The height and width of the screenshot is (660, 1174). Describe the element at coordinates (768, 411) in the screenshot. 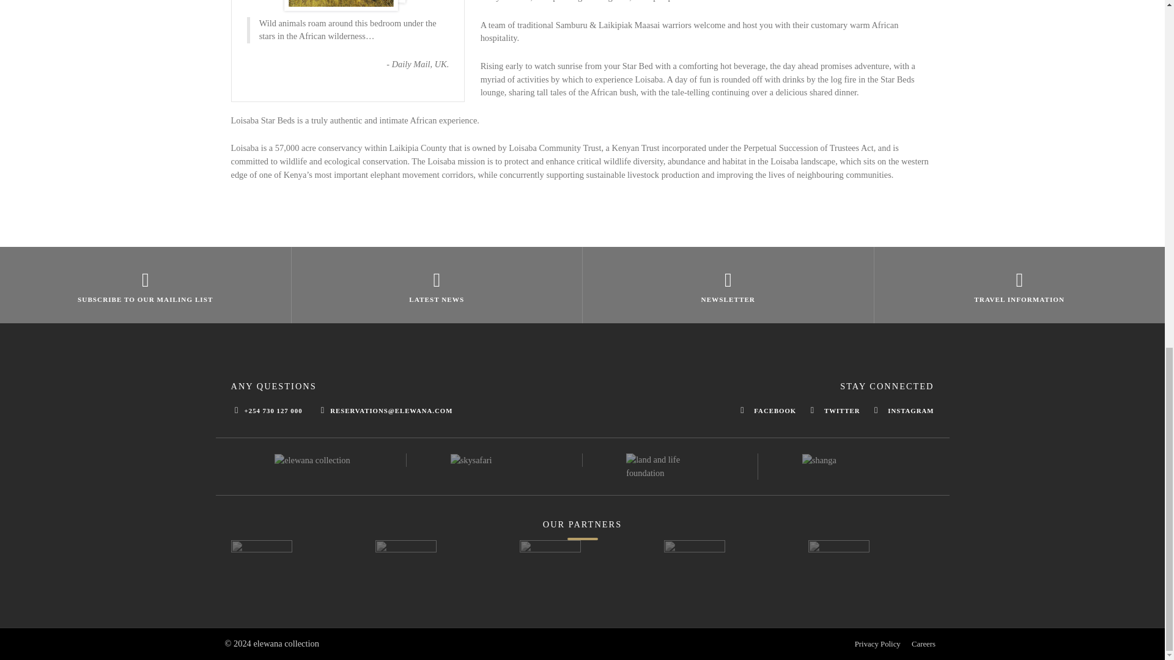

I see `FACEBOOK` at that location.